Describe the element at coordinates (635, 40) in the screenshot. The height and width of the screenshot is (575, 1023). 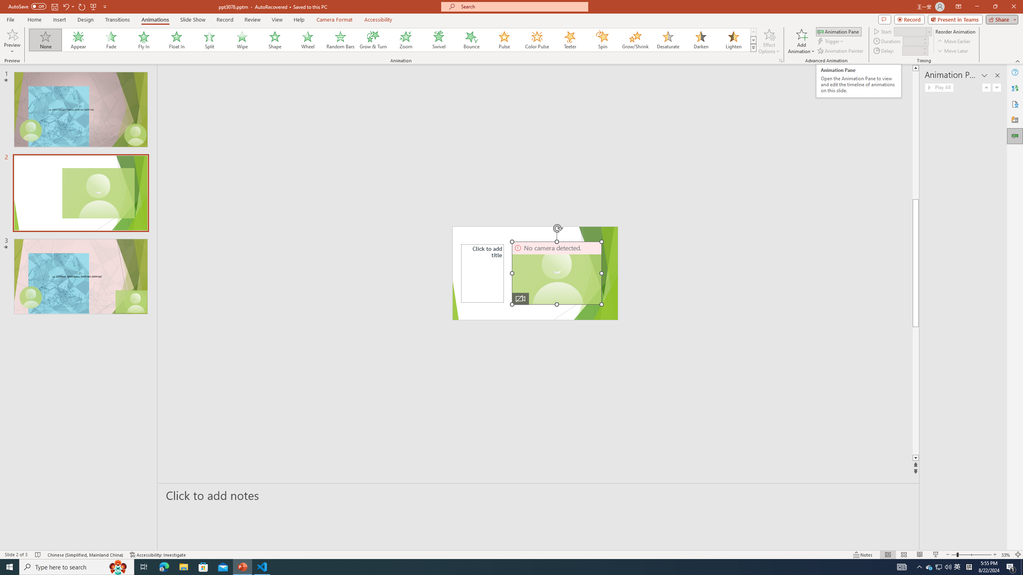
I see `Grow/Shrink` at that location.